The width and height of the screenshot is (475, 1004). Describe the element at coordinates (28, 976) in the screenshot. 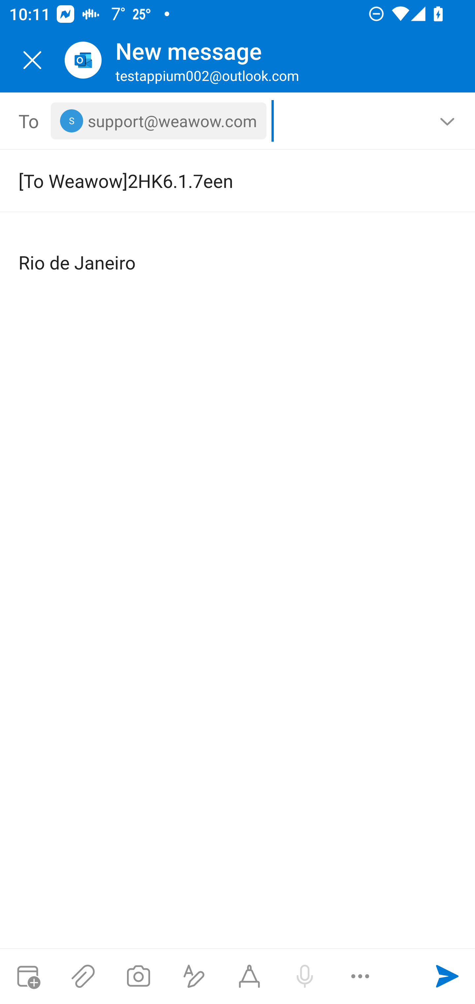

I see `Attach meeting` at that location.